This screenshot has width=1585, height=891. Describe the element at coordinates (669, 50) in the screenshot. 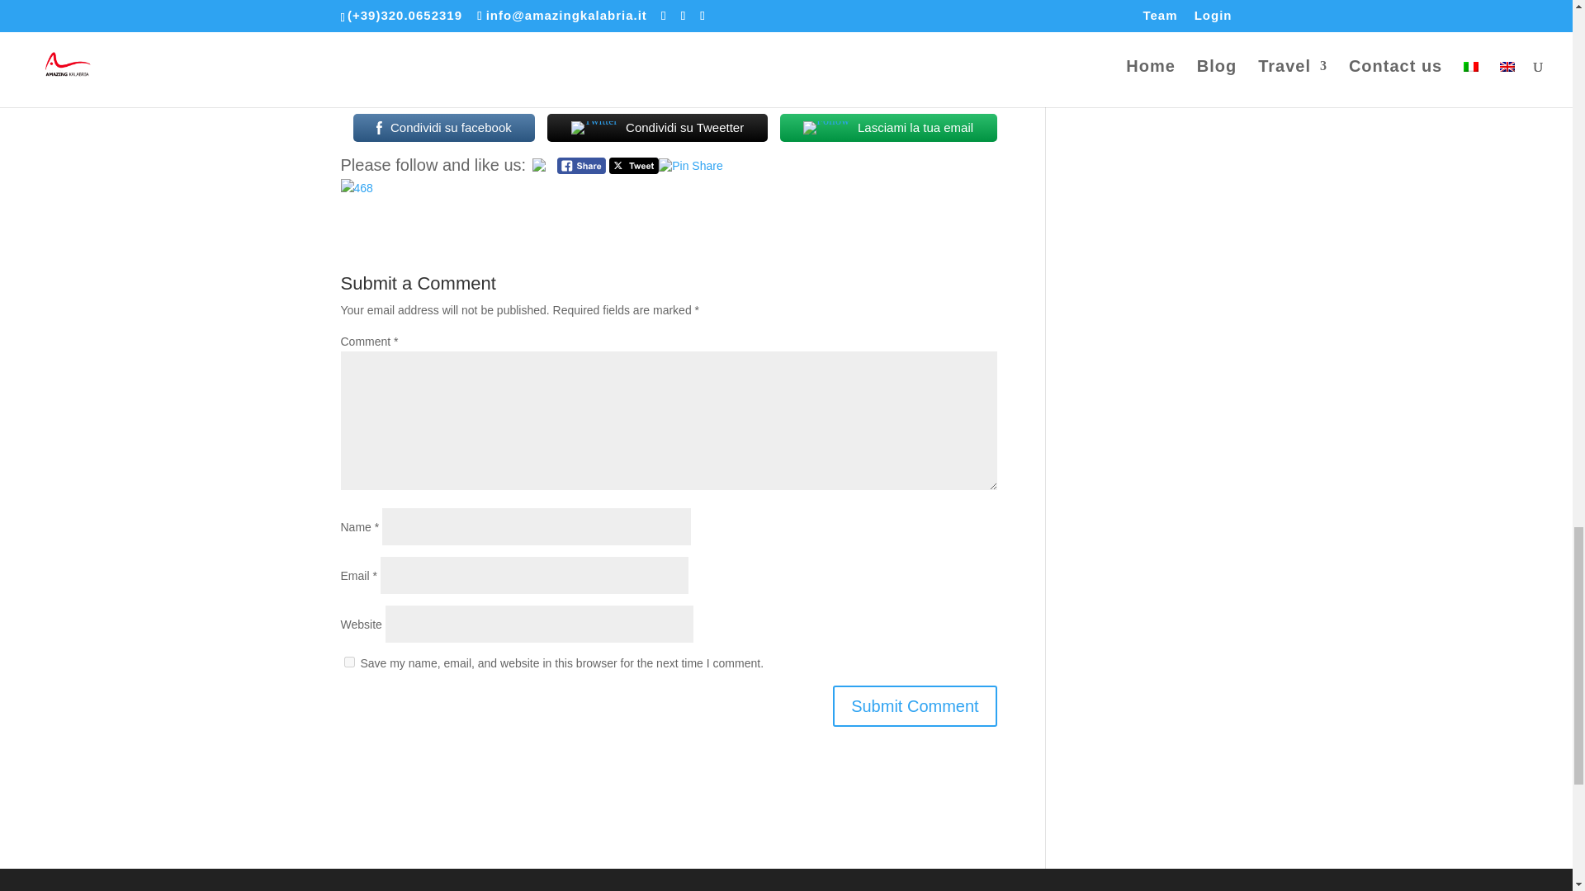

I see `We Love Catanzaro` at that location.